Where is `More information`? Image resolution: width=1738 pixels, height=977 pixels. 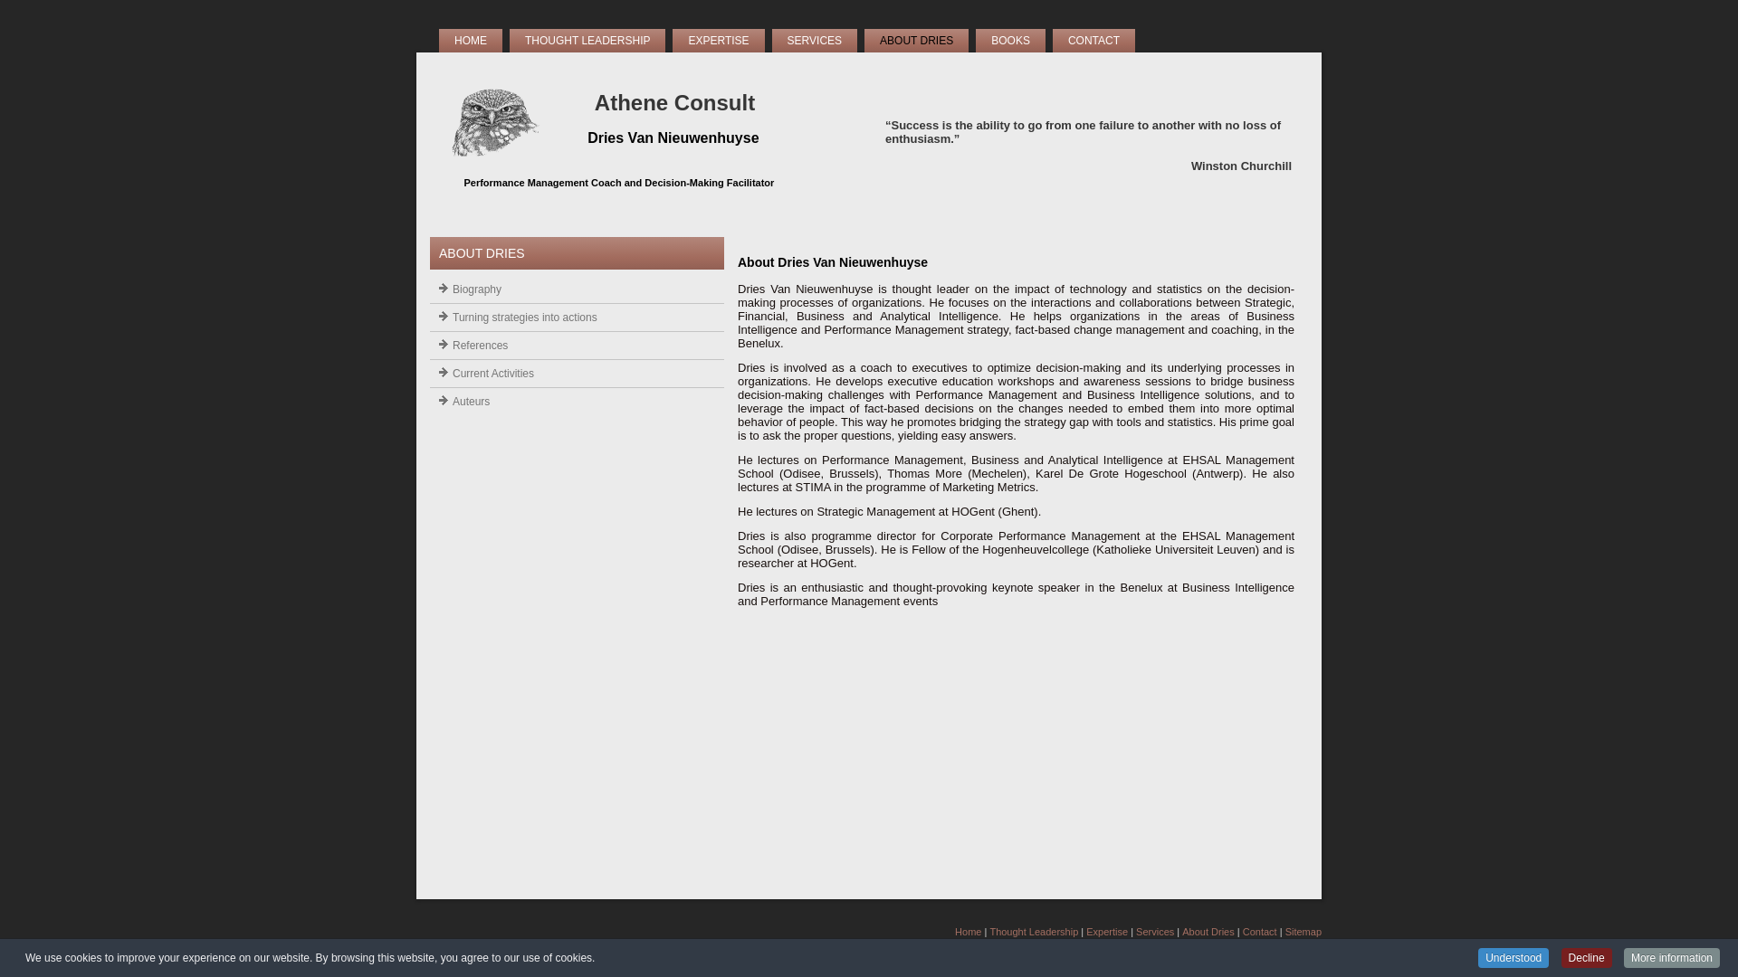
More information is located at coordinates (1672, 958).